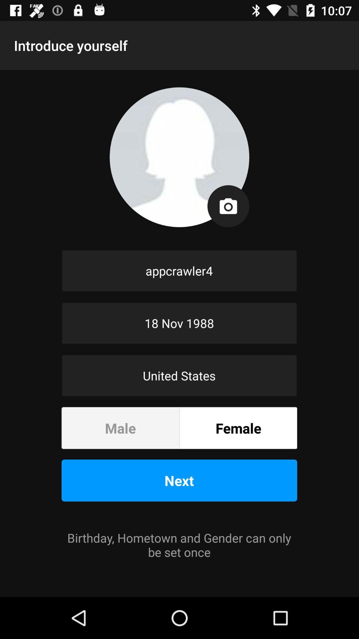 The height and width of the screenshot is (639, 359). Describe the element at coordinates (238, 428) in the screenshot. I see `tap the item below the united states` at that location.